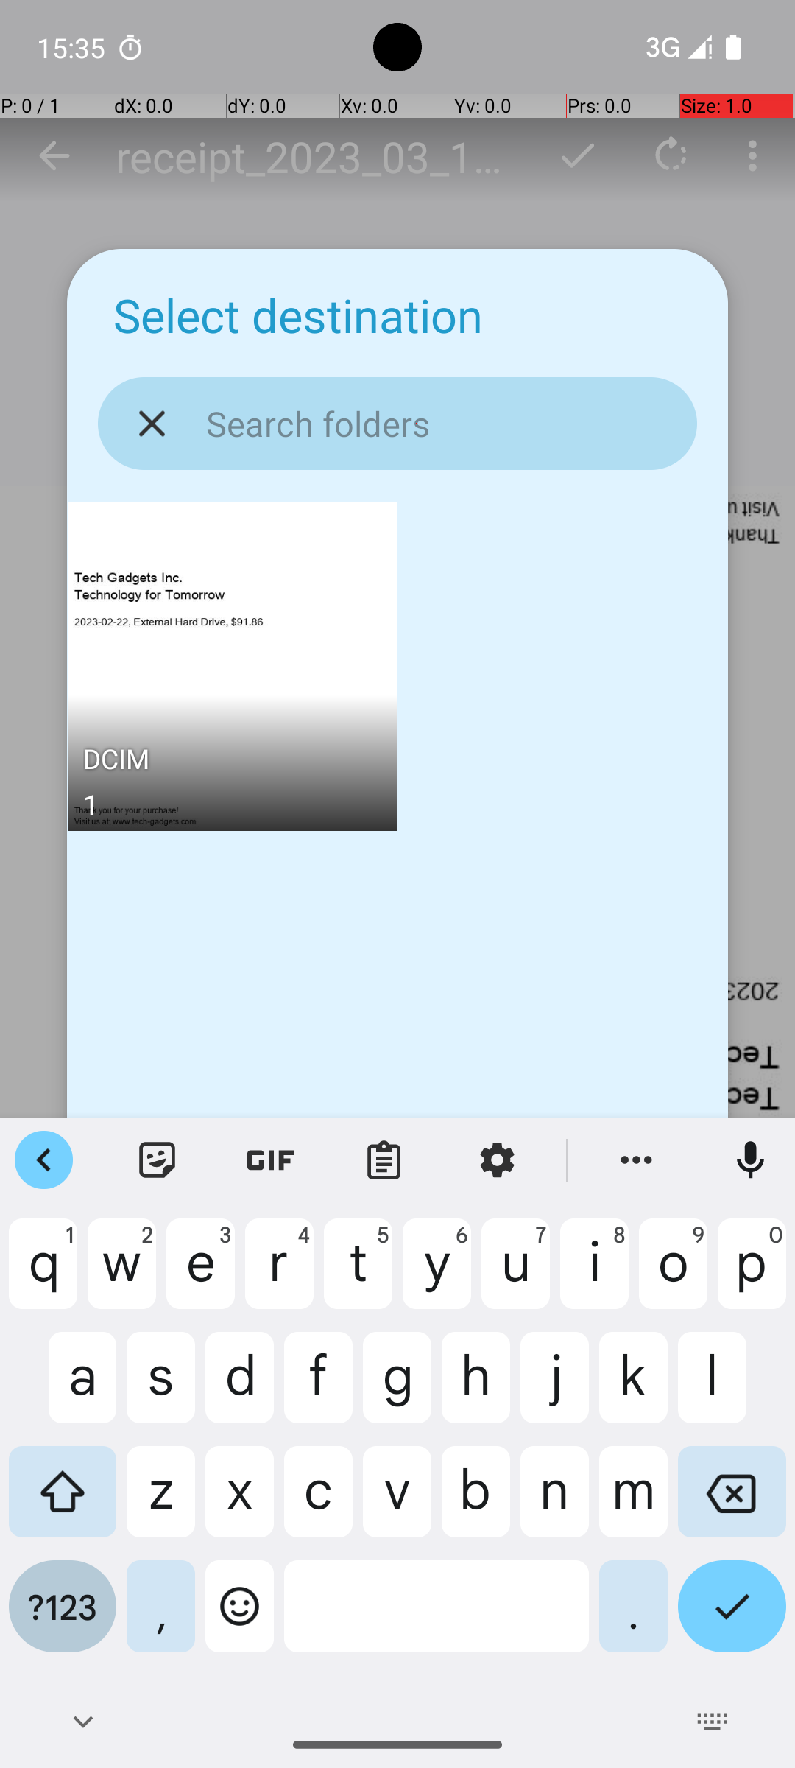 The height and width of the screenshot is (1768, 795). I want to click on Select destination, so click(298, 315).